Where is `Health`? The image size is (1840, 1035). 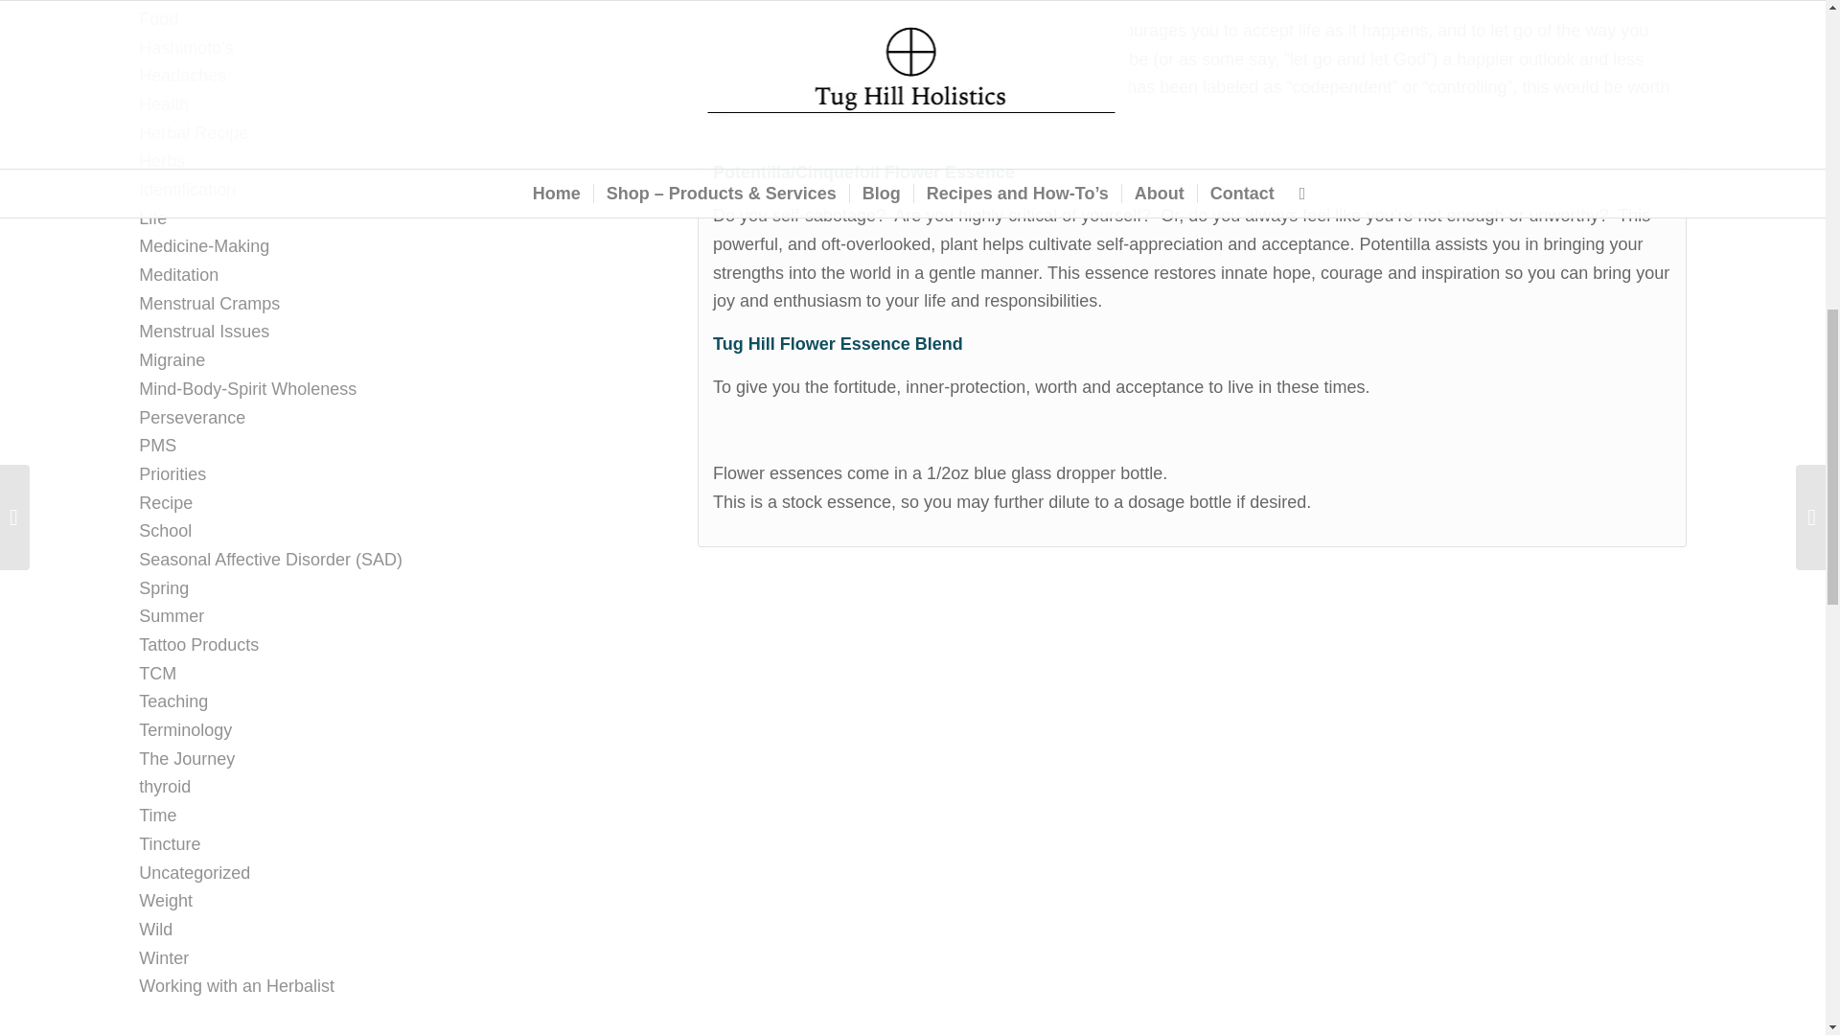 Health is located at coordinates (164, 103).